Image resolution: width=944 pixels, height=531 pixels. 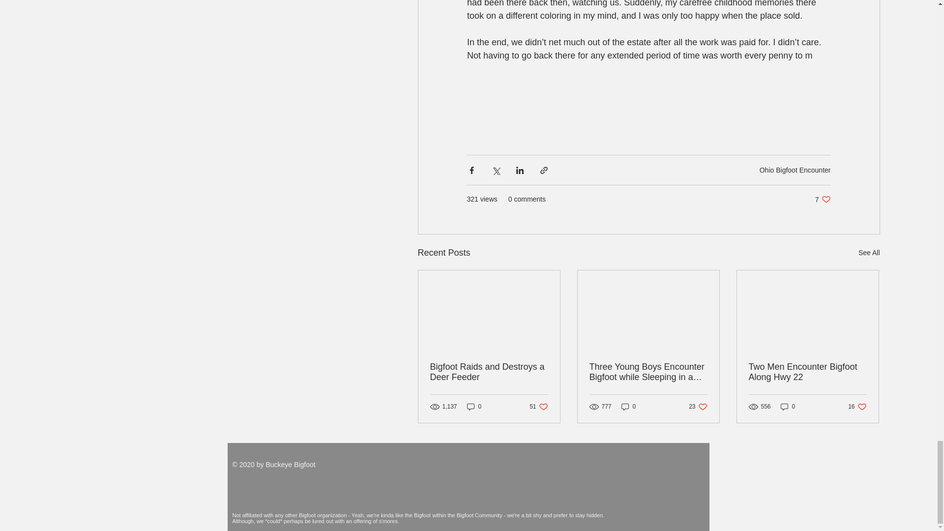 What do you see at coordinates (628, 407) in the screenshot?
I see `Ohio Bigfoot Encounter` at bounding box center [628, 407].